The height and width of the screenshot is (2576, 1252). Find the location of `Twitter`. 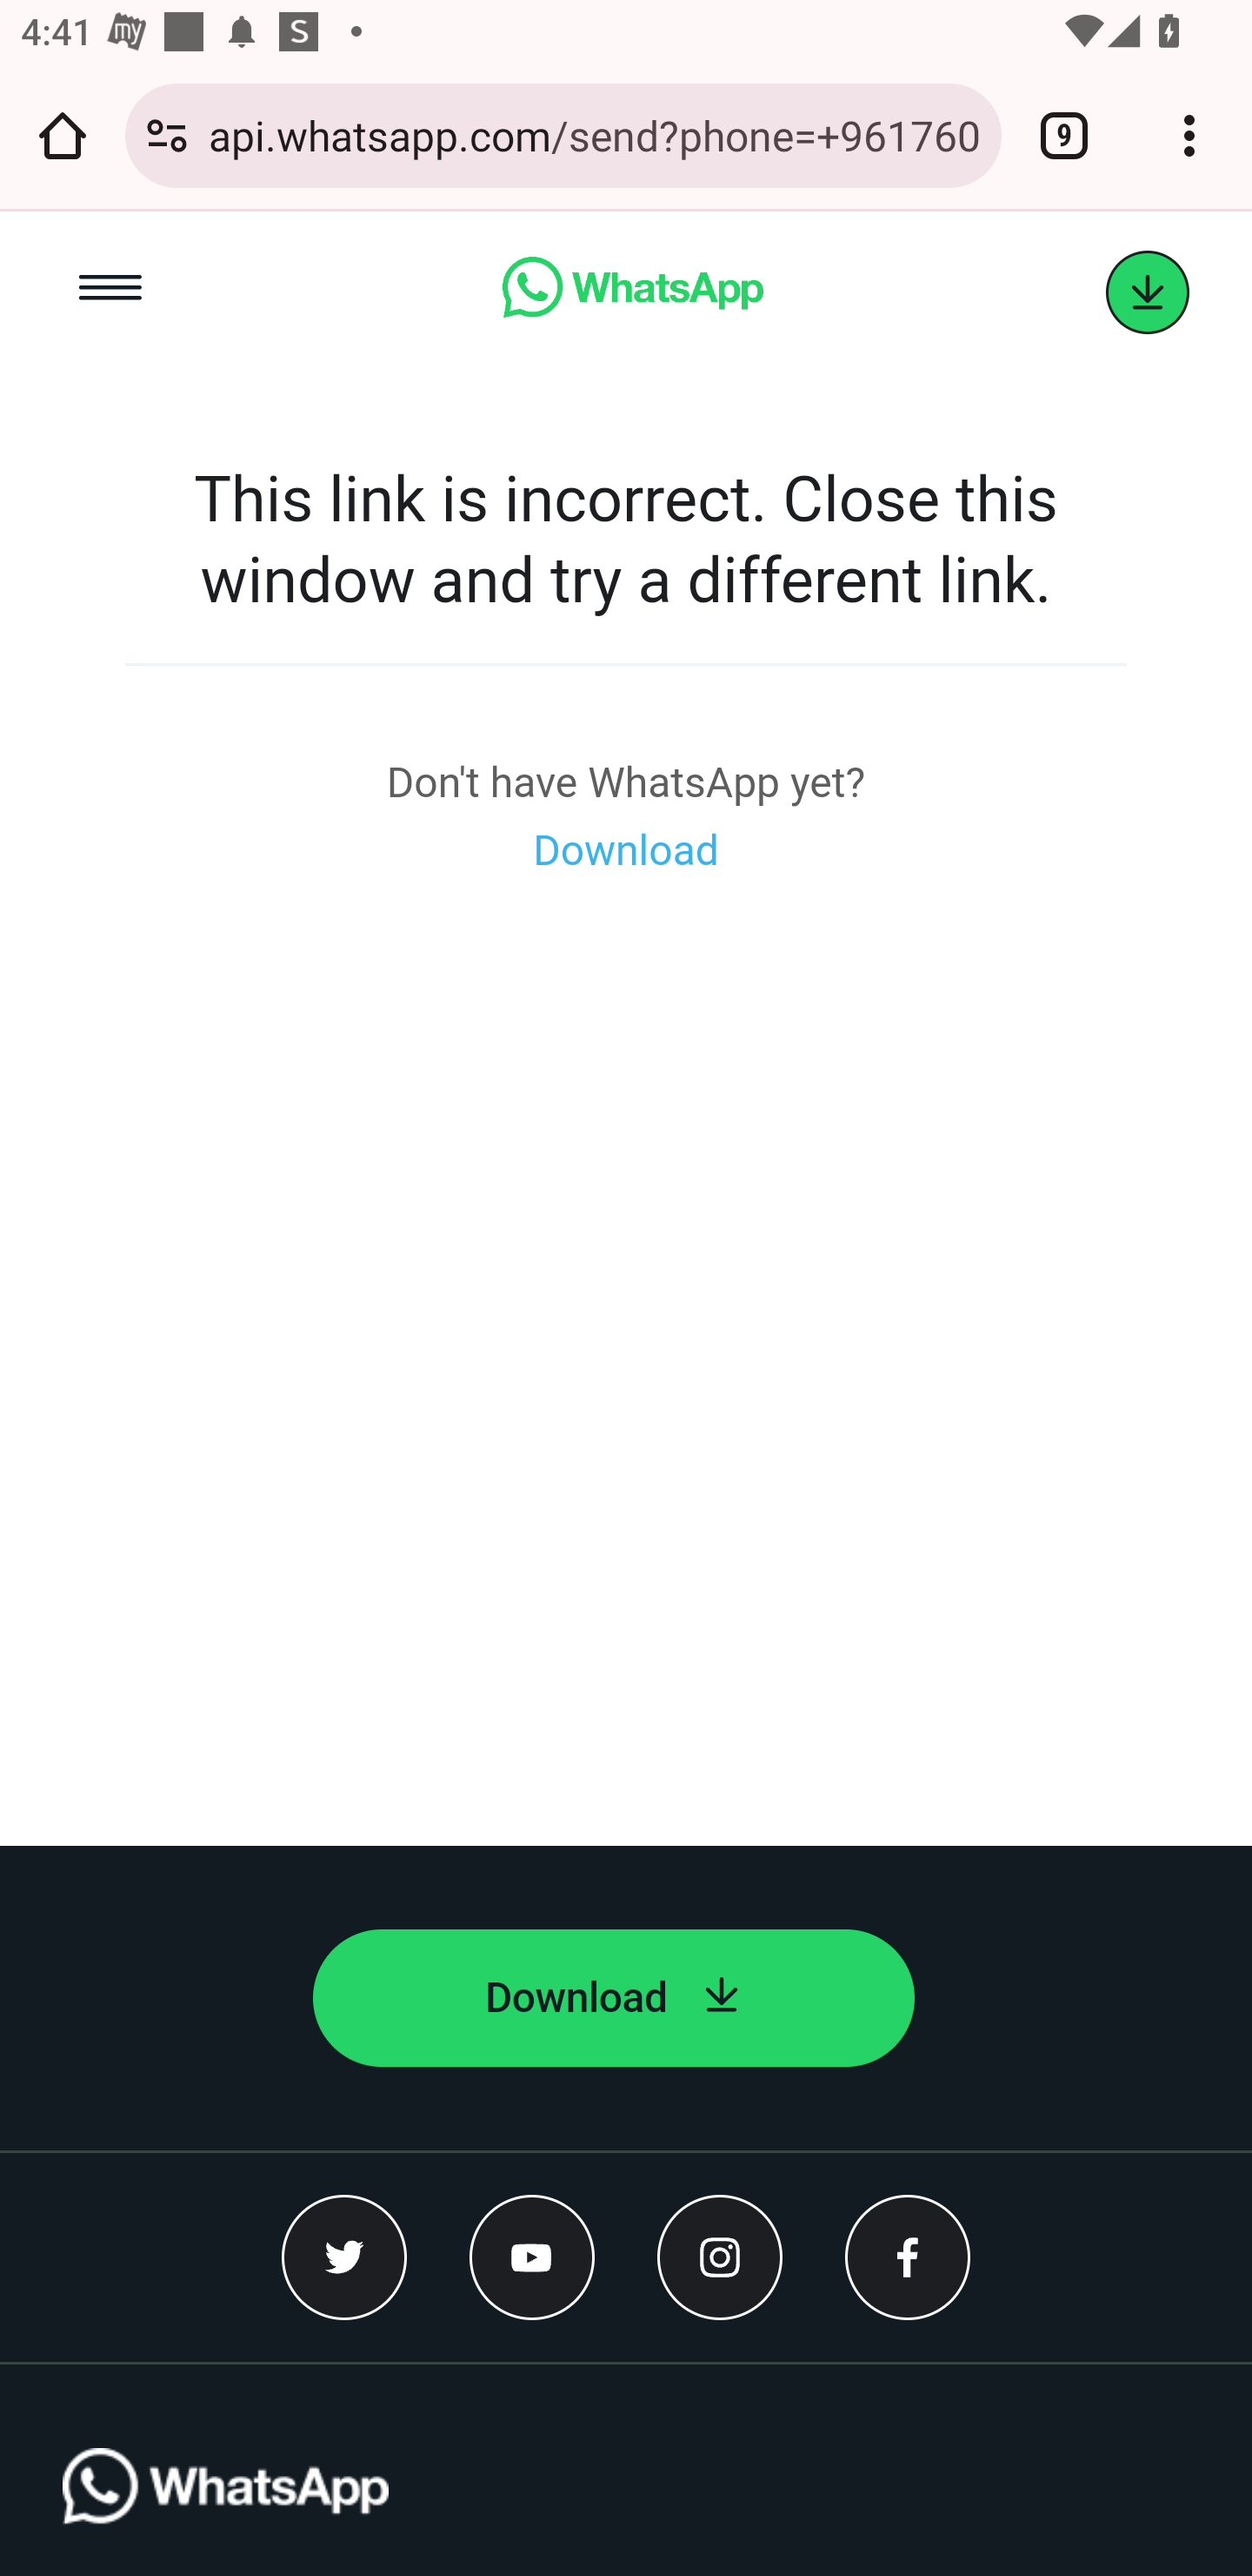

Twitter is located at coordinates (344, 2256).